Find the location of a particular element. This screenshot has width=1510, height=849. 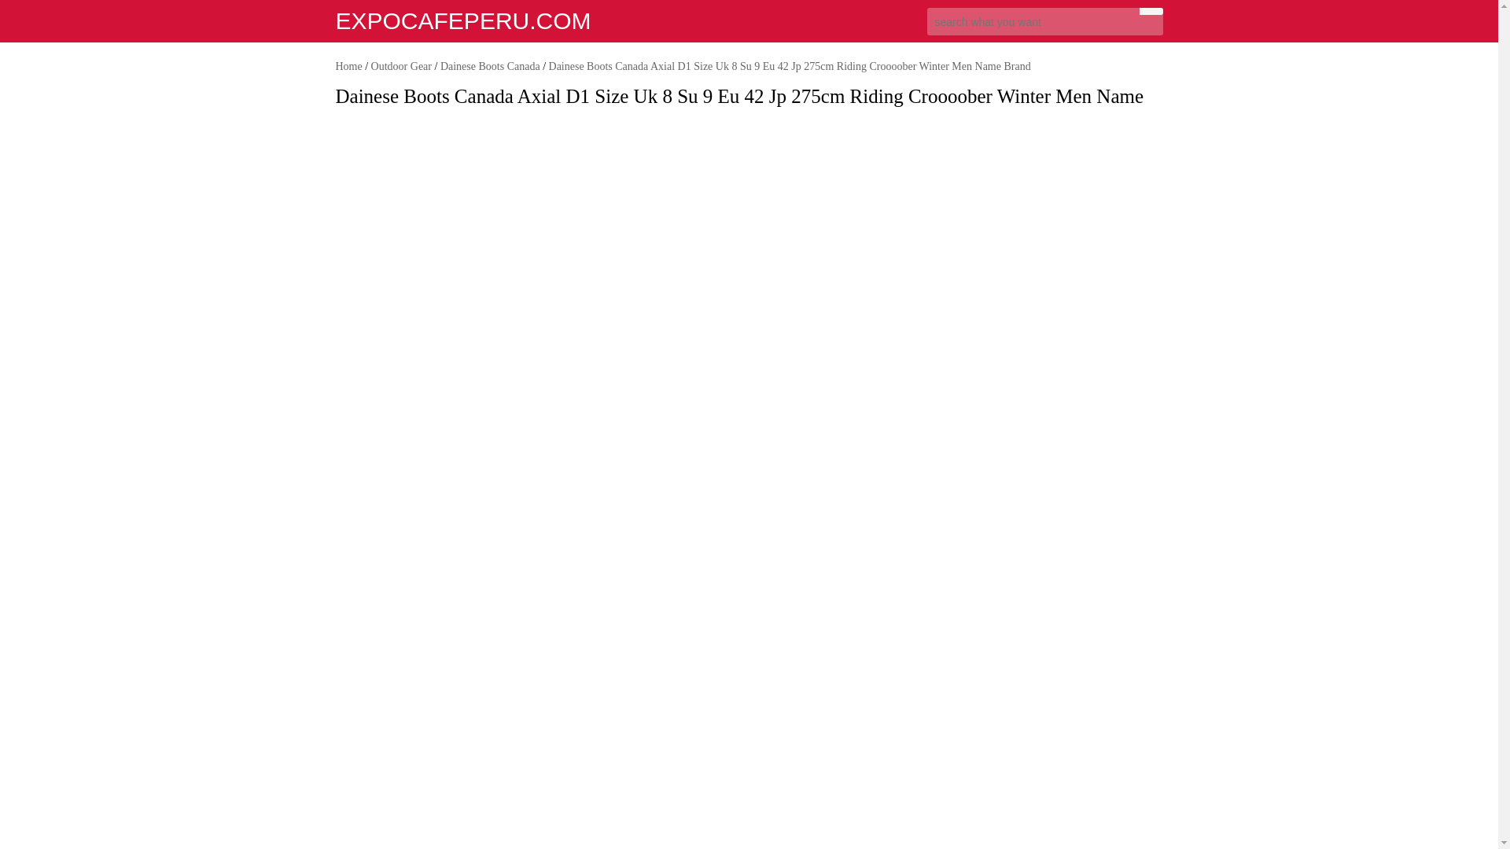

EXPOCAFEPERU.COM is located at coordinates (462, 21).